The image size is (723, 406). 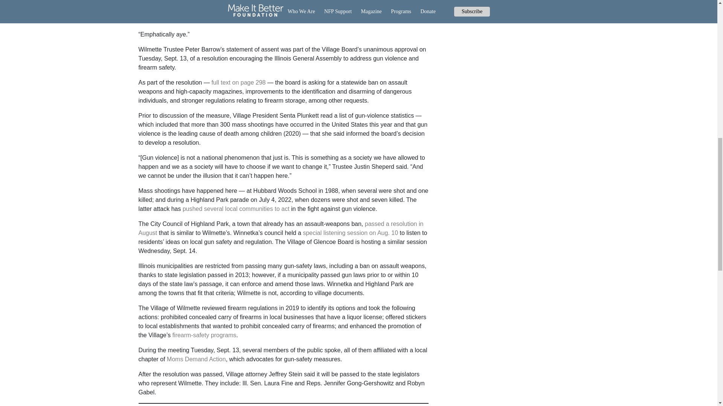 What do you see at coordinates (281, 228) in the screenshot?
I see `passed a resolution in August` at bounding box center [281, 228].